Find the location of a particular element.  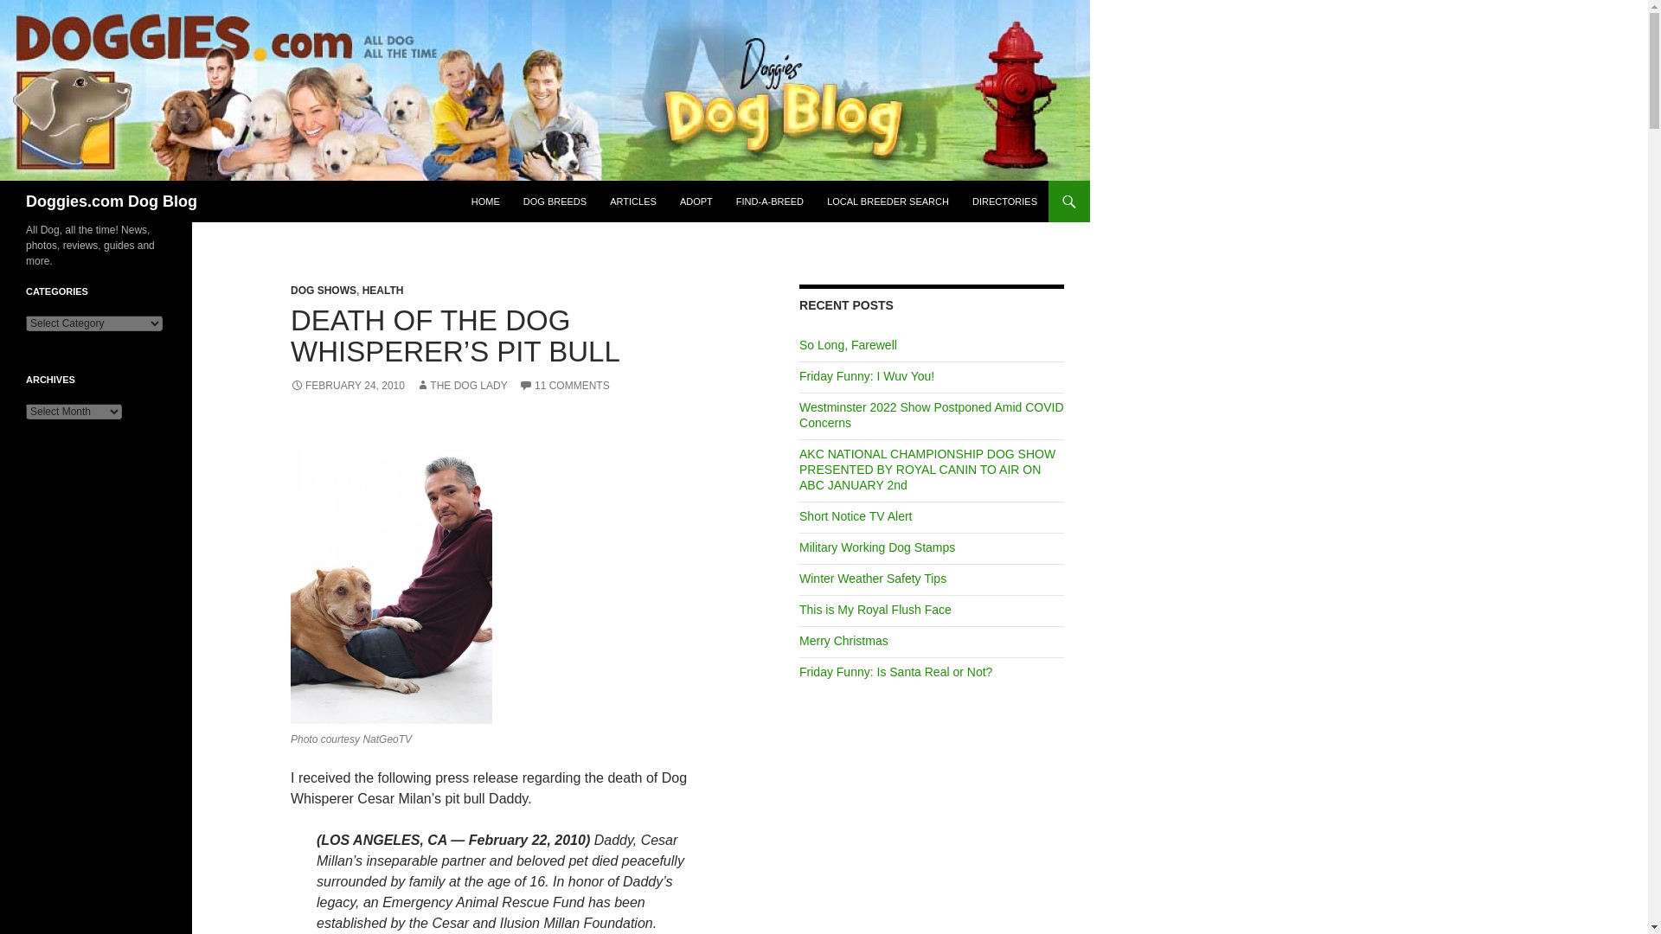

FEBRUARY 24, 2010 is located at coordinates (348, 385).